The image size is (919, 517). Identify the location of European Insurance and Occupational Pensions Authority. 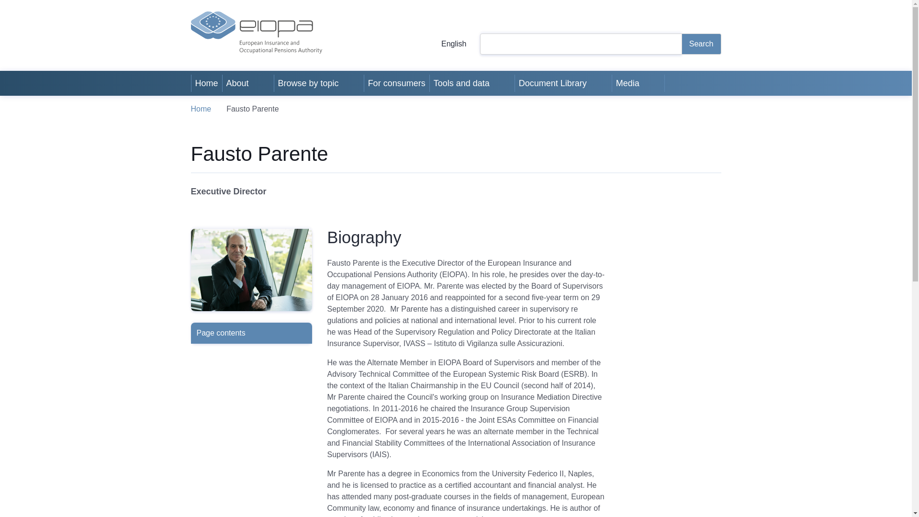
(256, 33).